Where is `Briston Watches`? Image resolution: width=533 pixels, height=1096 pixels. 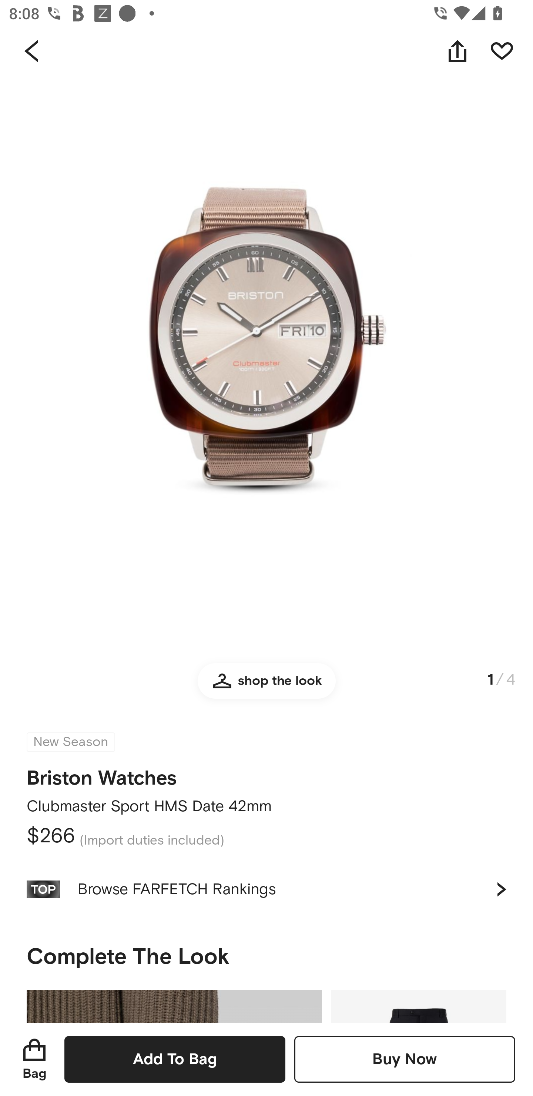 Briston Watches is located at coordinates (102, 774).